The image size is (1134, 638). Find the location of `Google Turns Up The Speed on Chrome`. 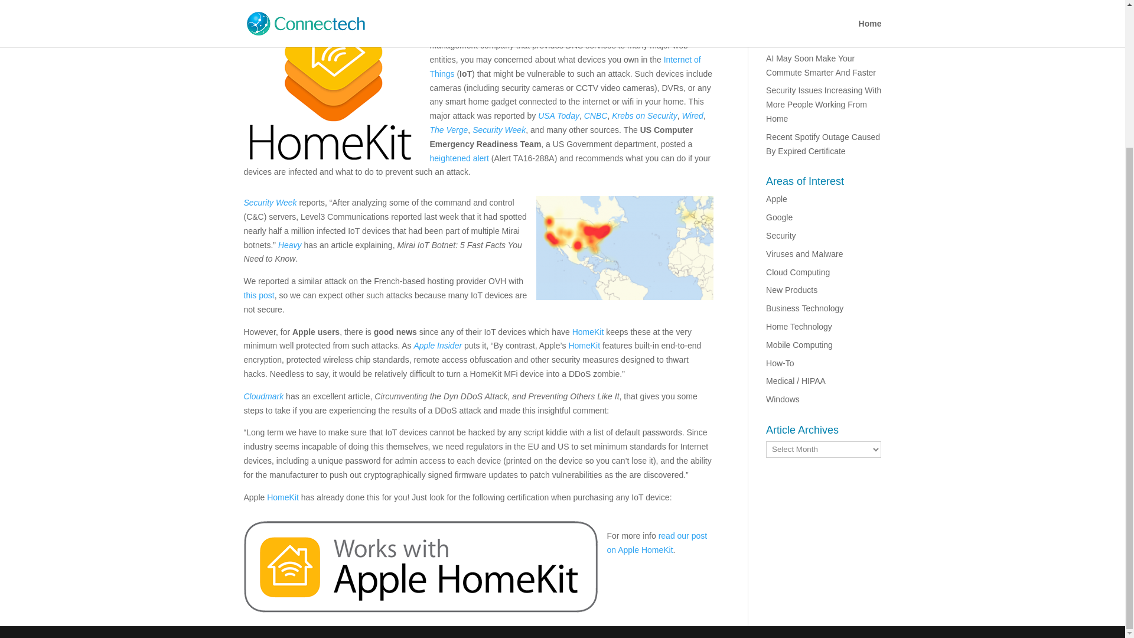

Google Turns Up The Speed on Chrome is located at coordinates (819, 6).